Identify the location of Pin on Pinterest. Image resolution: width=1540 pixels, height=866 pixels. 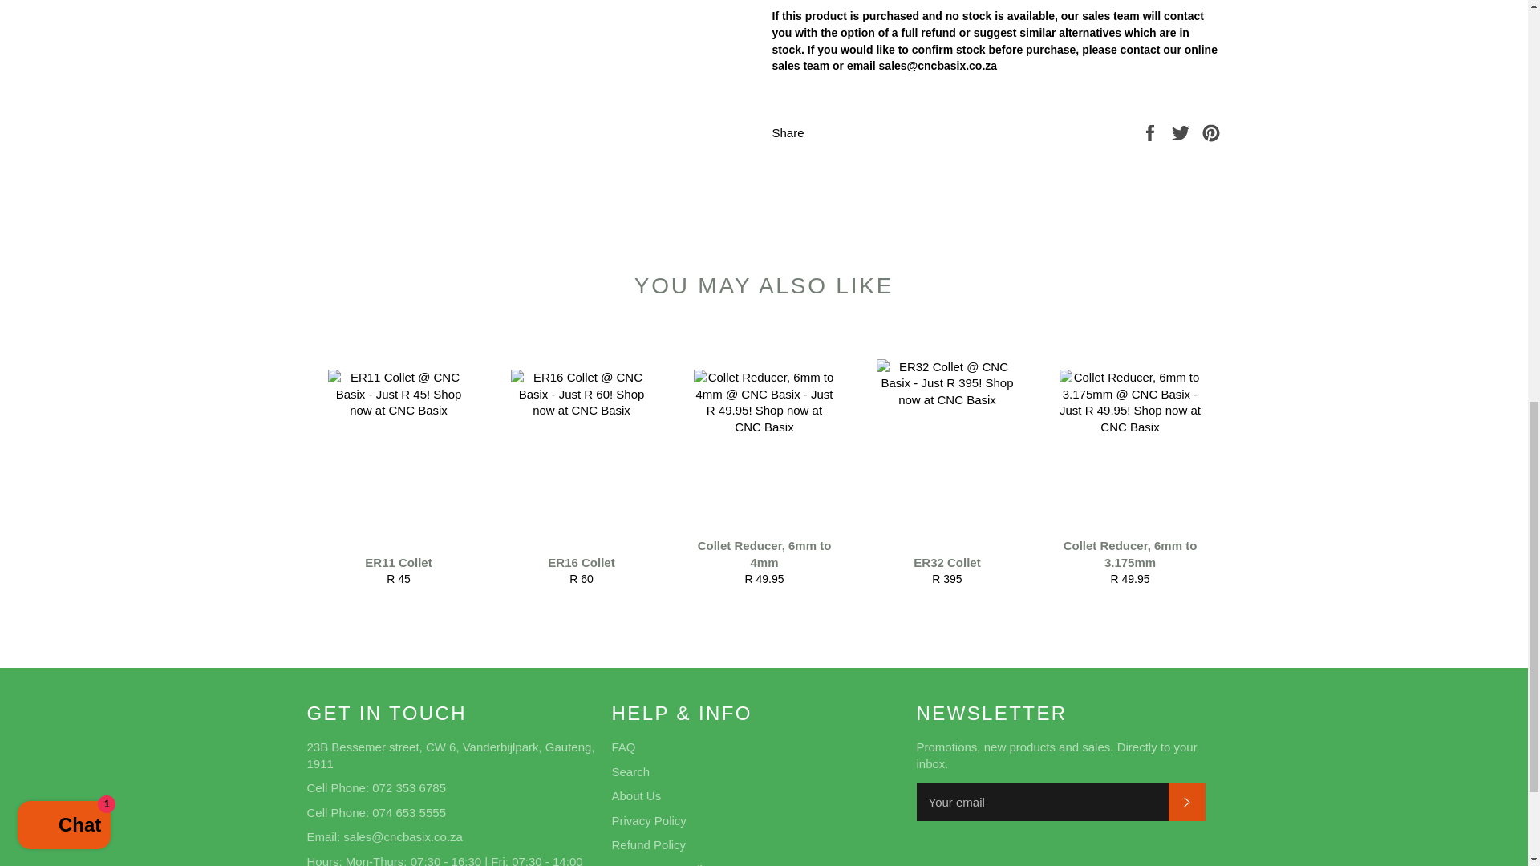
(1129, 465).